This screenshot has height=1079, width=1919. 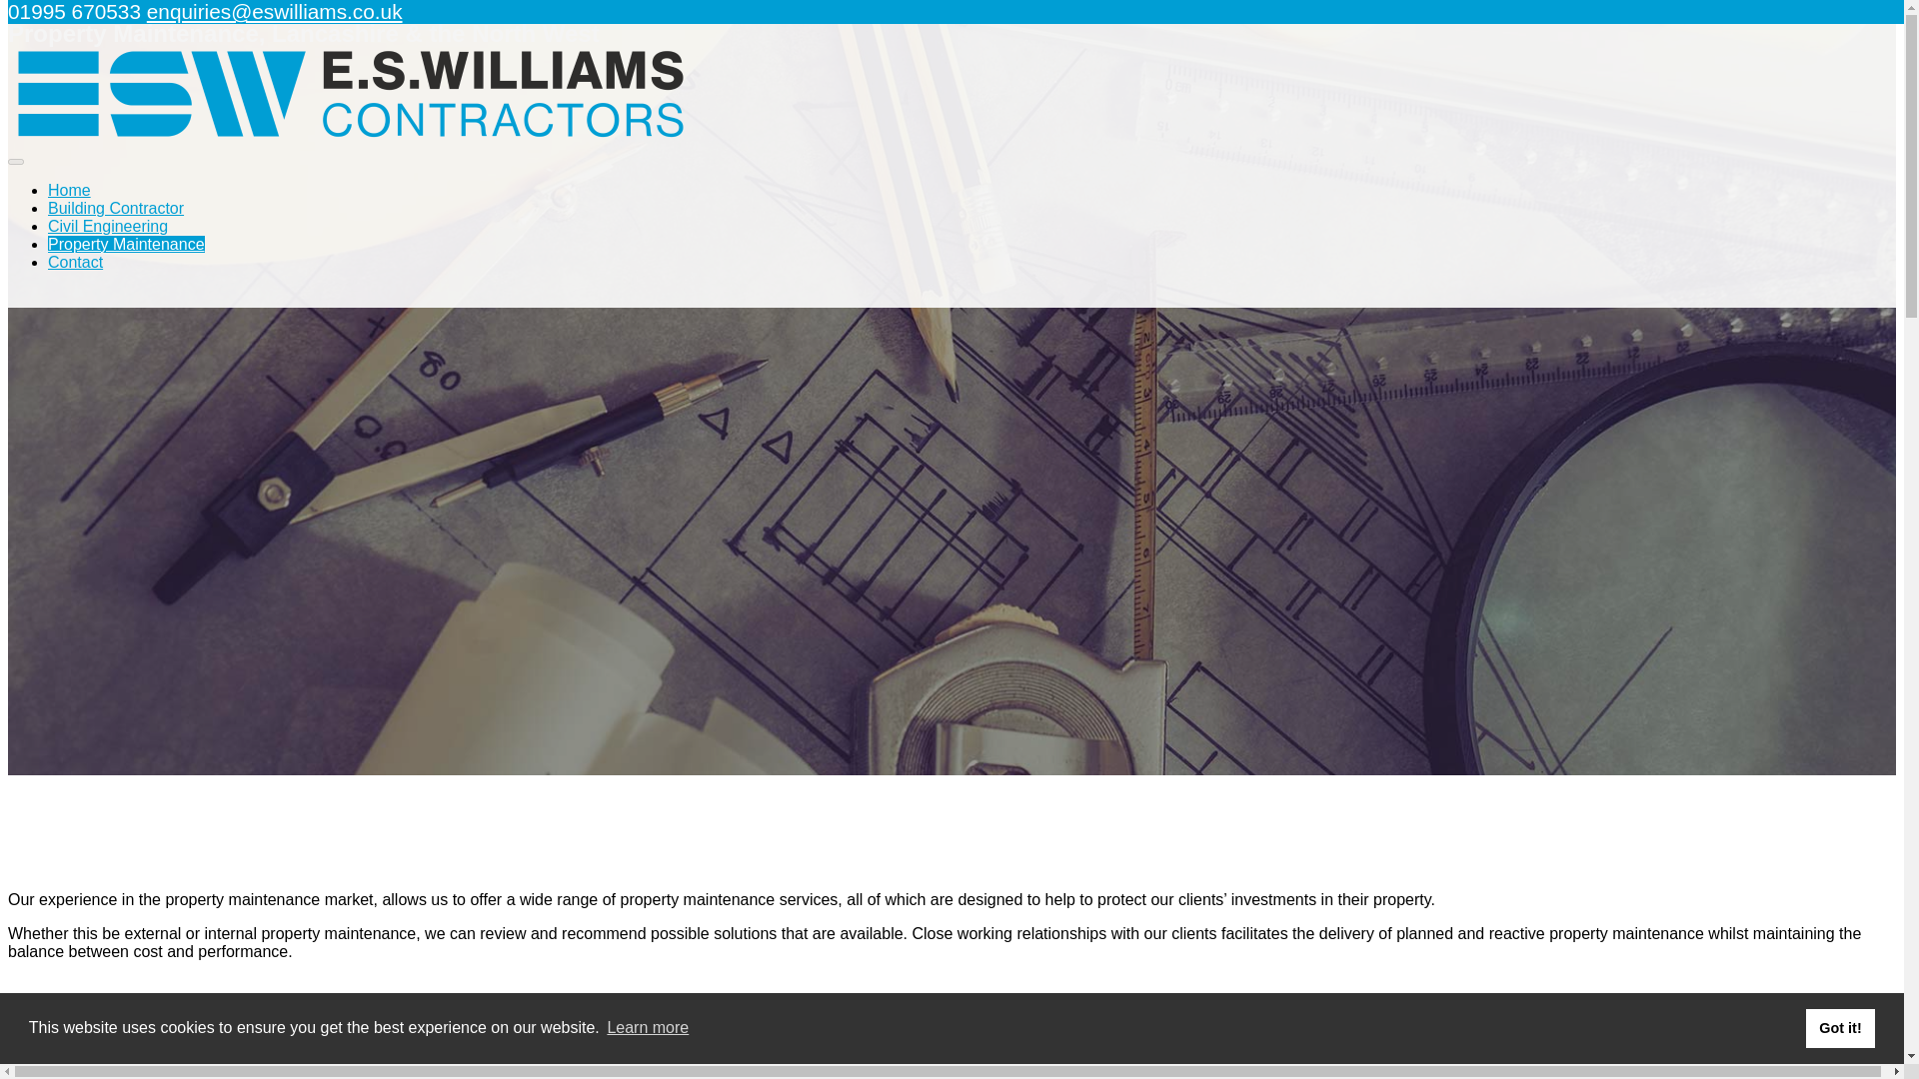 What do you see at coordinates (648, 1028) in the screenshot?
I see `Learn more` at bounding box center [648, 1028].